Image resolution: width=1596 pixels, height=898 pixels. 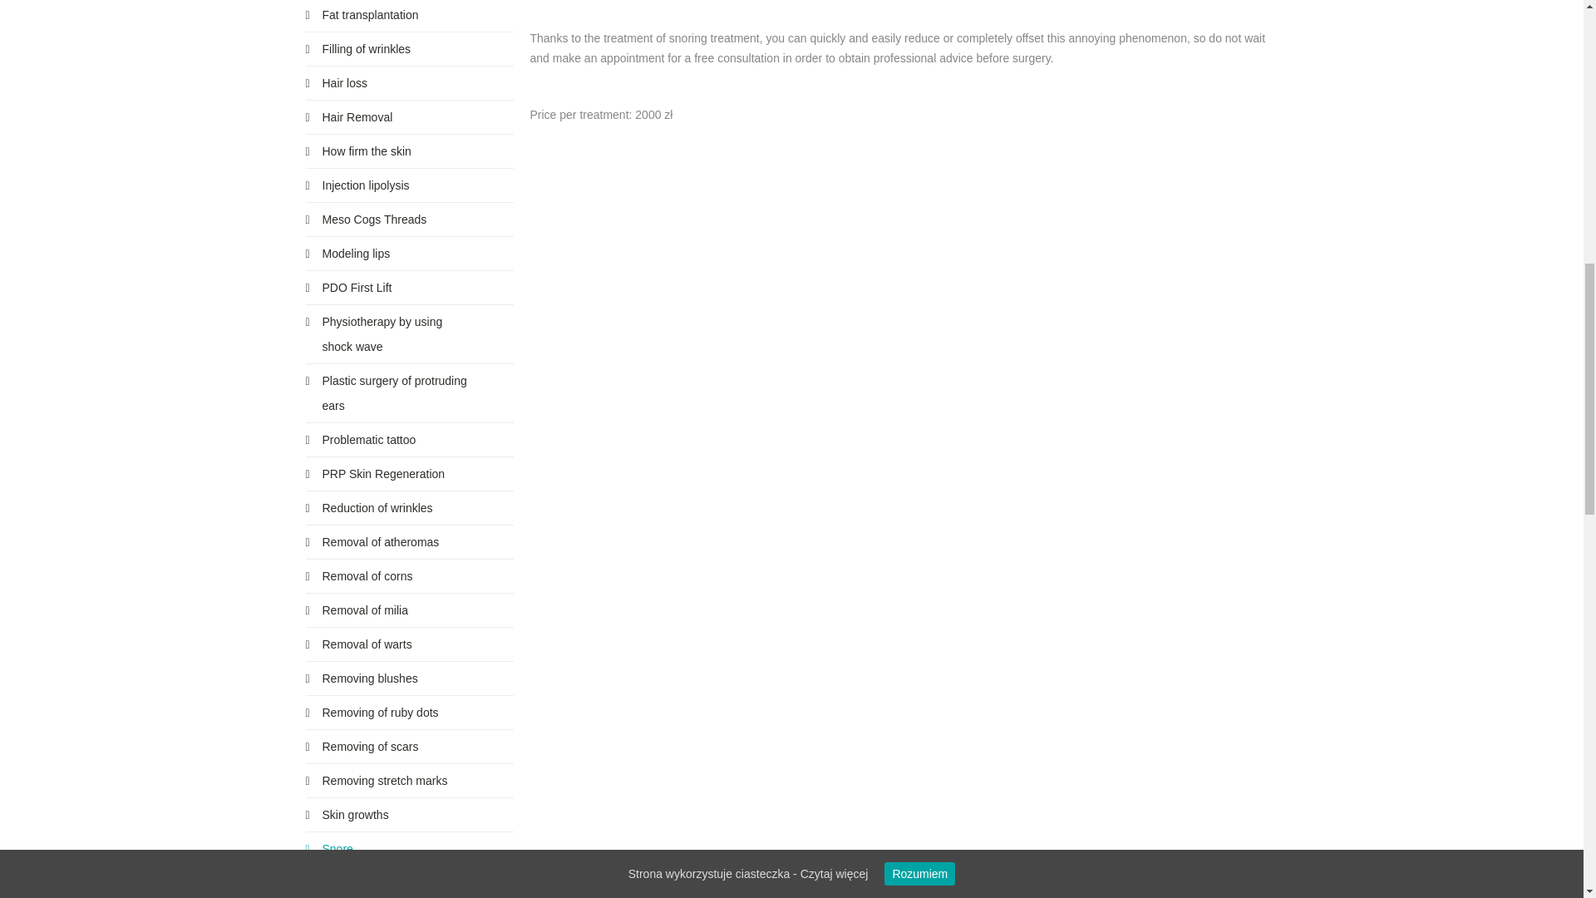 I want to click on Meso Cogs Threads, so click(x=410, y=222).